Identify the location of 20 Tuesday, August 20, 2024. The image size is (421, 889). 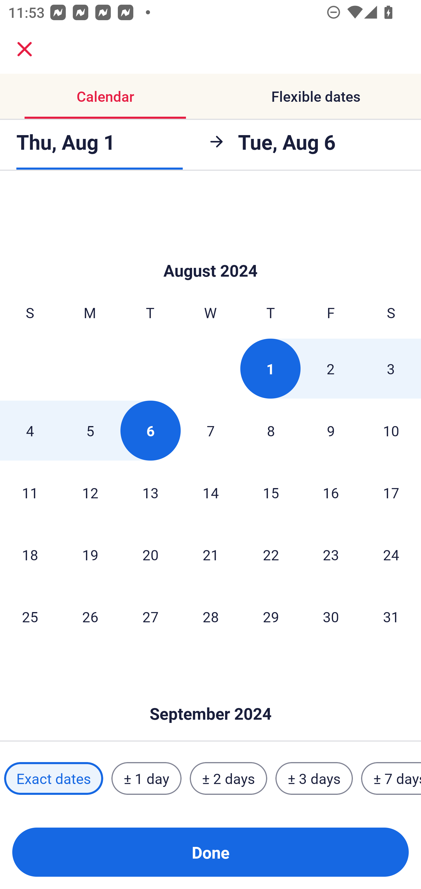
(150, 554).